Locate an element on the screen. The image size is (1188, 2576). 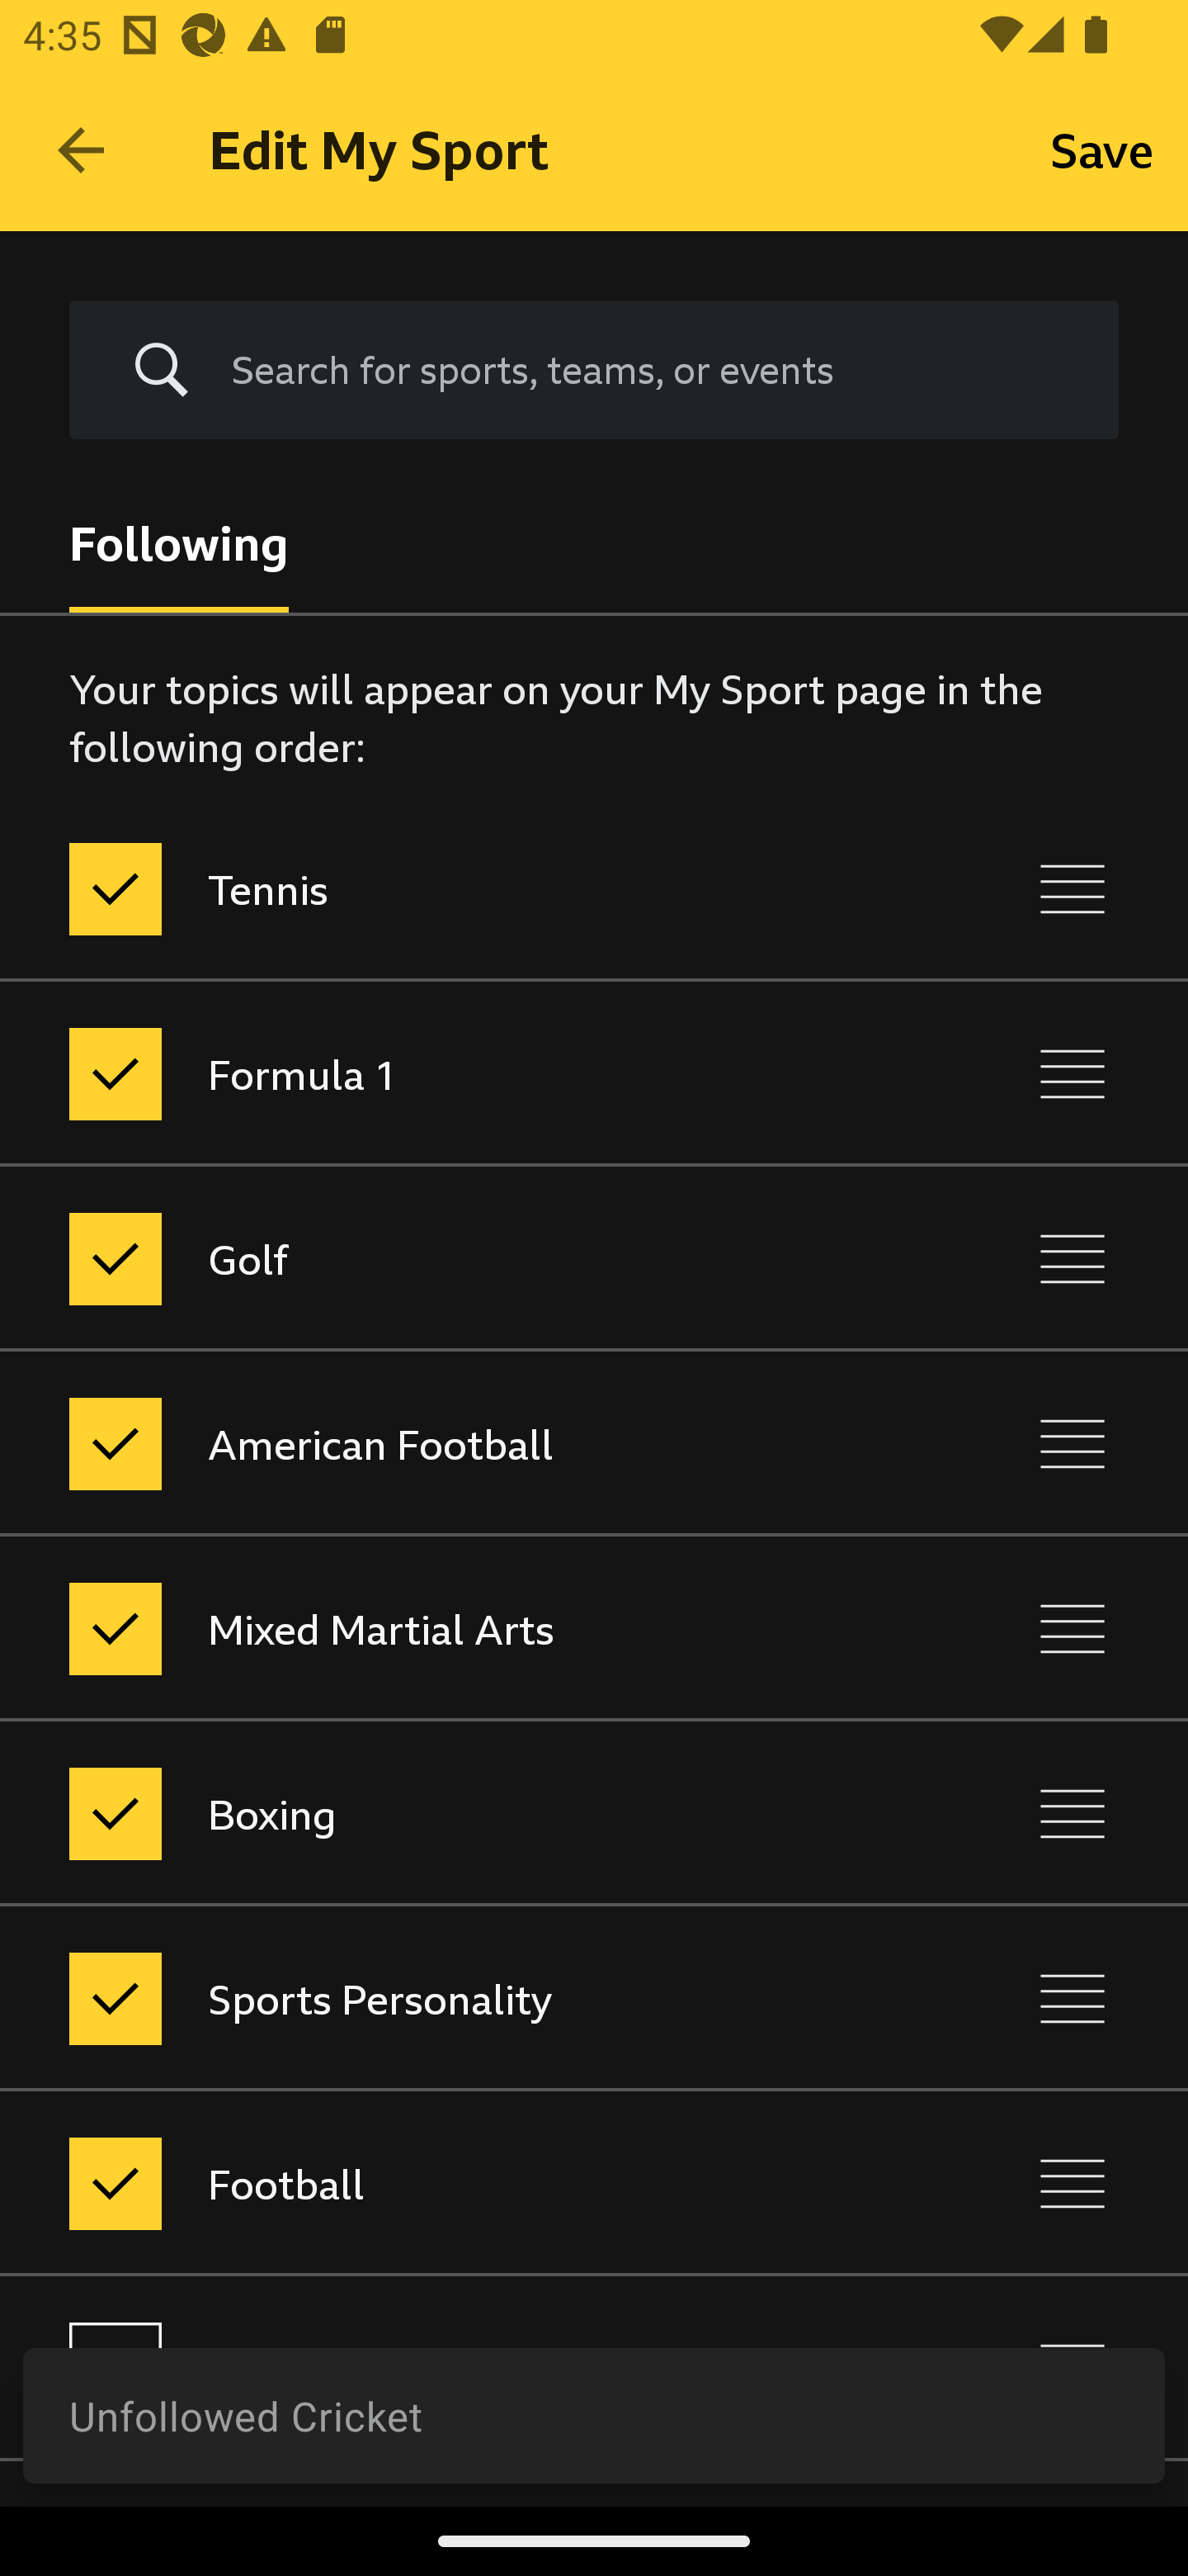
Tennis is located at coordinates (455, 888).